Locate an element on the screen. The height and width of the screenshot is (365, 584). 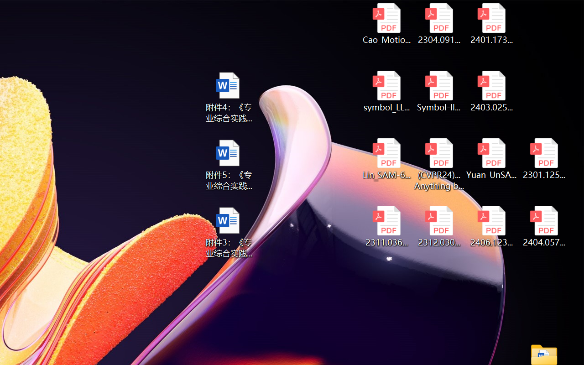
2401.17399v1.pdf is located at coordinates (492, 24).